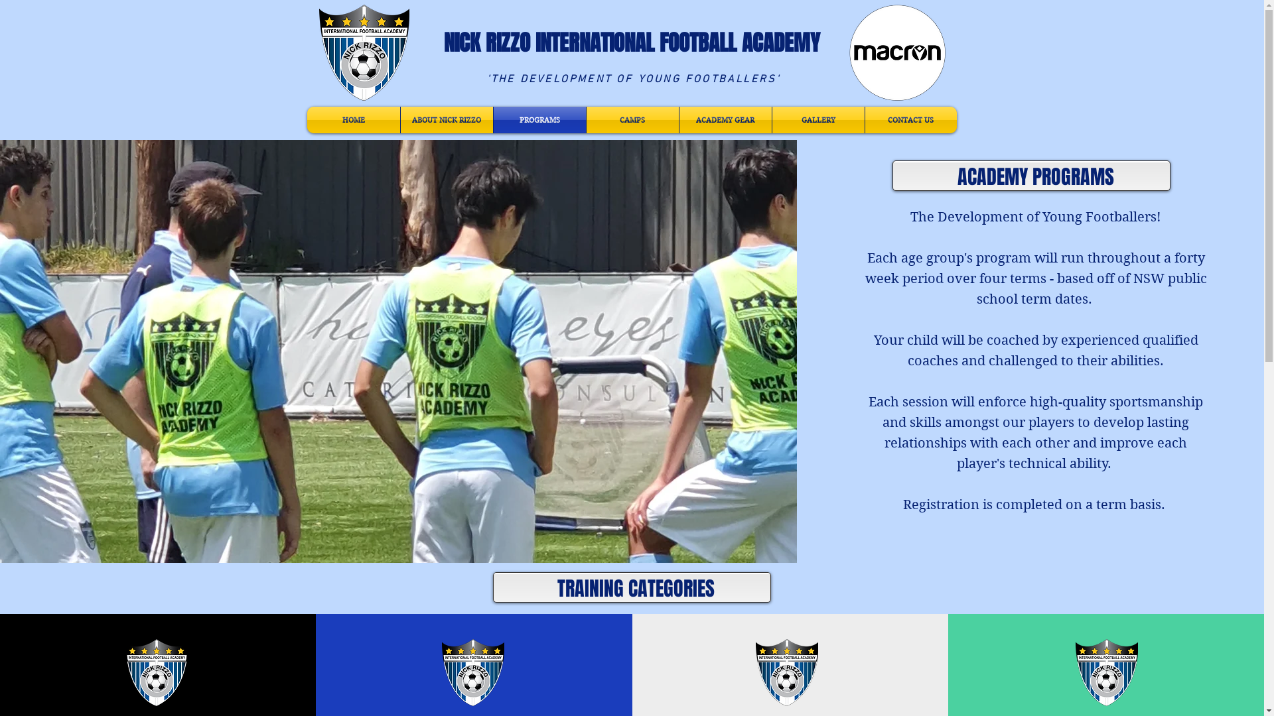 The height and width of the screenshot is (716, 1274). What do you see at coordinates (819, 120) in the screenshot?
I see `GALLERY` at bounding box center [819, 120].